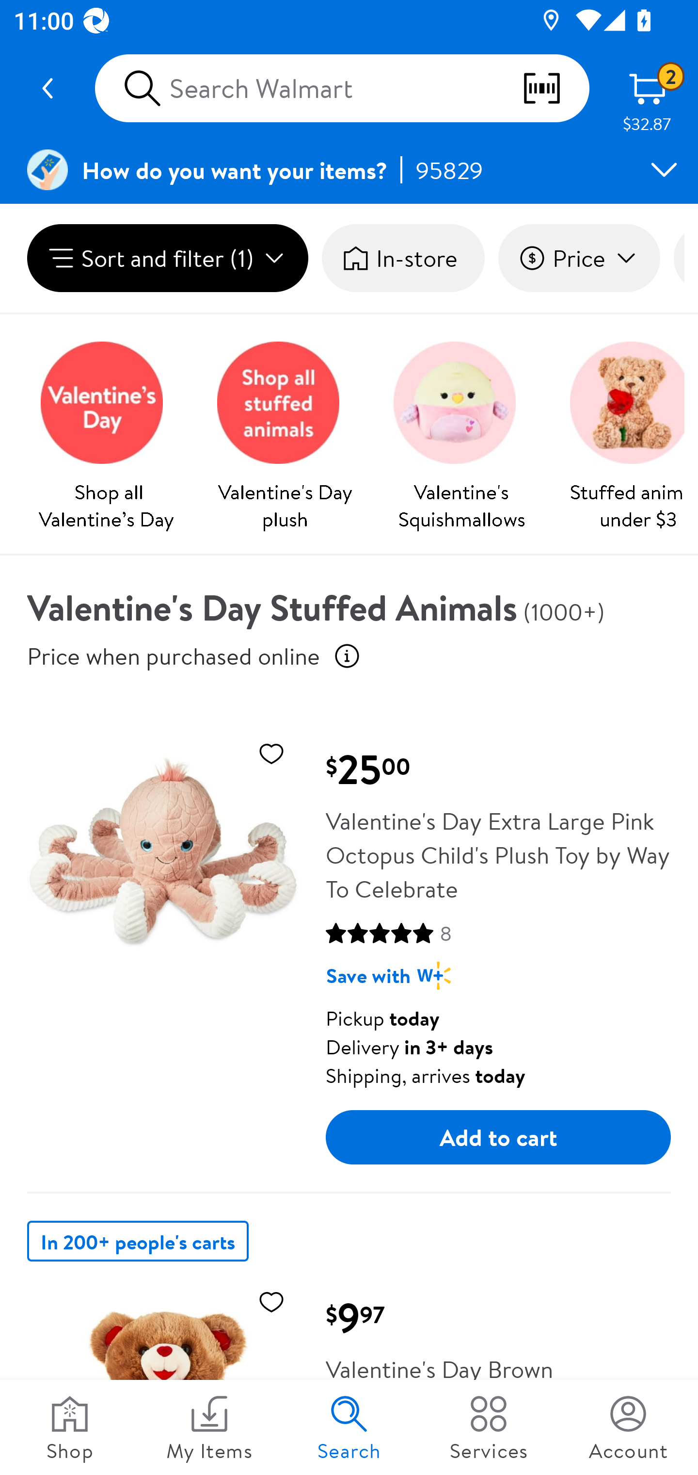 The height and width of the screenshot is (1475, 698). I want to click on Price when purchased online, so click(174, 656).